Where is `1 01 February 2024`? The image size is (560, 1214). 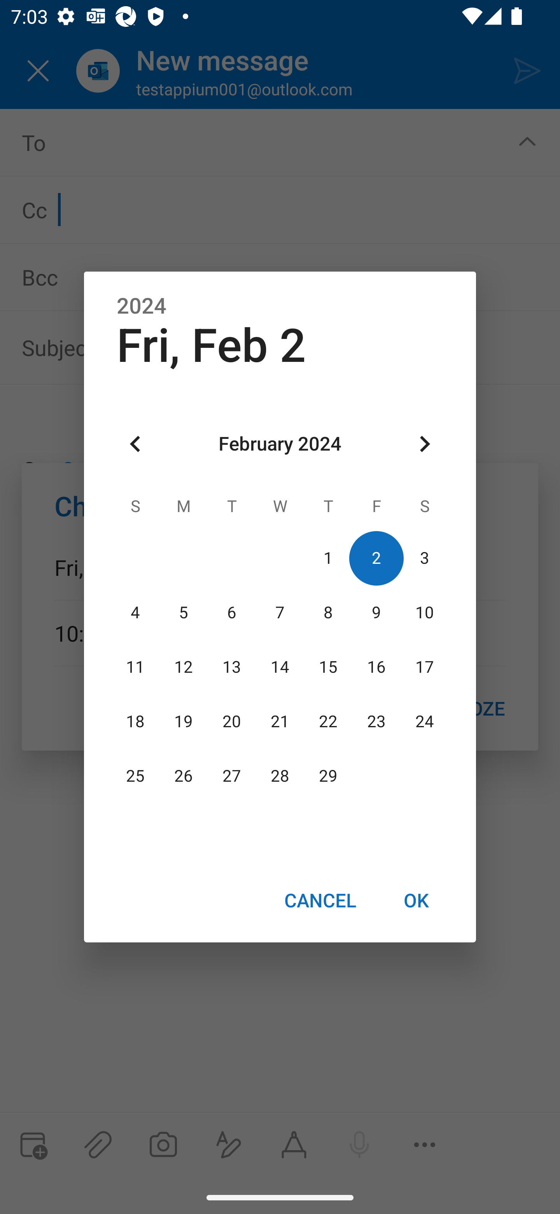 1 01 February 2024 is located at coordinates (328, 558).